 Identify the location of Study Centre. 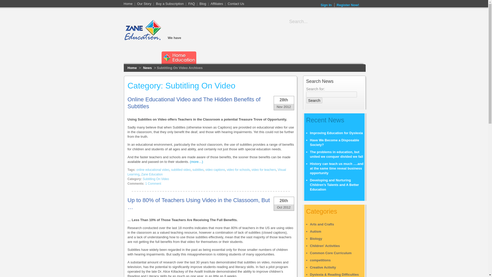
(344, 47).